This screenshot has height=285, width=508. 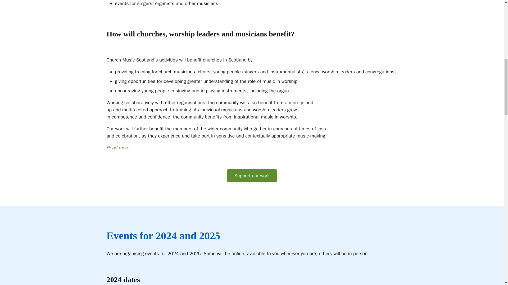 What do you see at coordinates (117, 148) in the screenshot?
I see `Read more` at bounding box center [117, 148].